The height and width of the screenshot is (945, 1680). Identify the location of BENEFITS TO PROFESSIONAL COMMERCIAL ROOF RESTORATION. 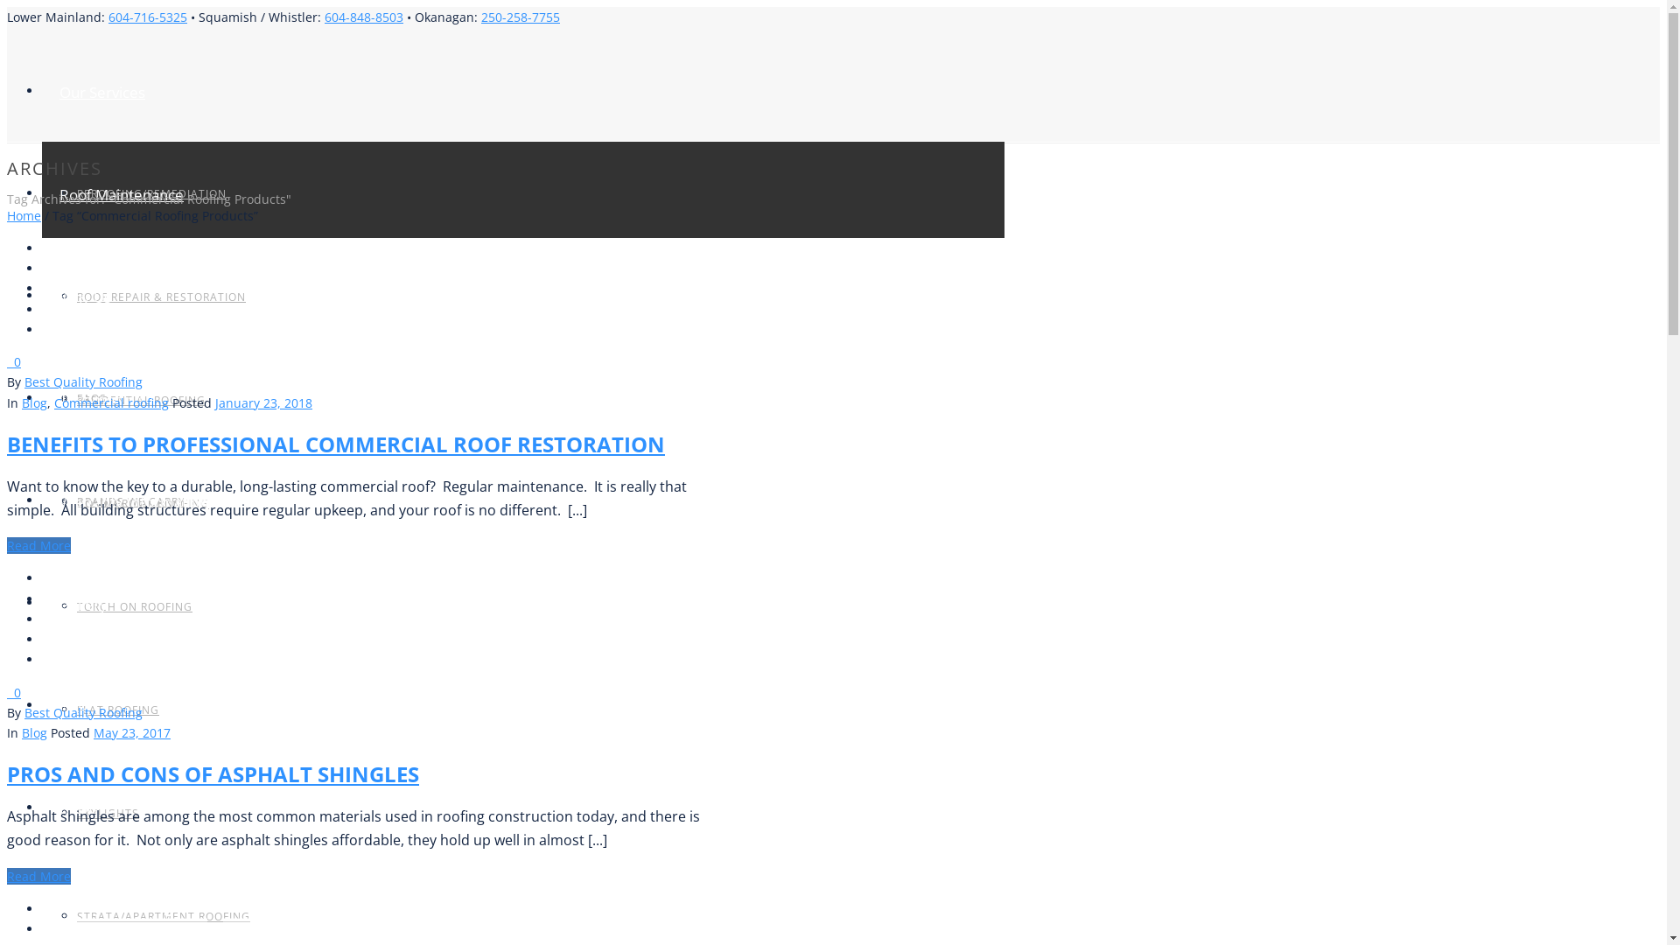
(336, 444).